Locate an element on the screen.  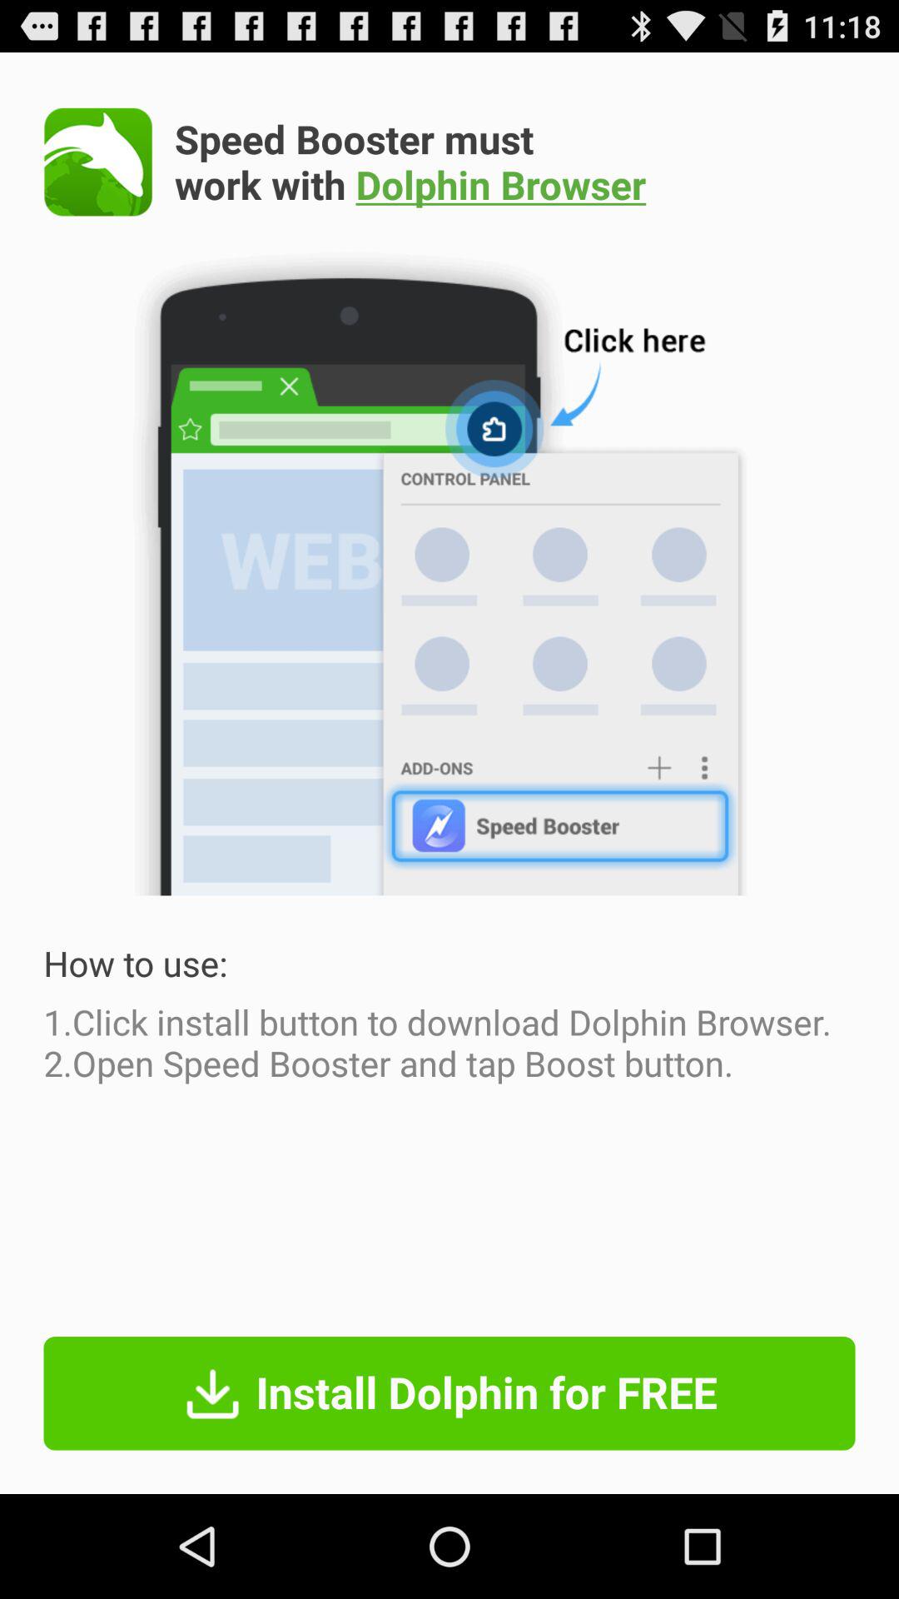
turn on app to the left of the speed booster must is located at coordinates (98, 162).